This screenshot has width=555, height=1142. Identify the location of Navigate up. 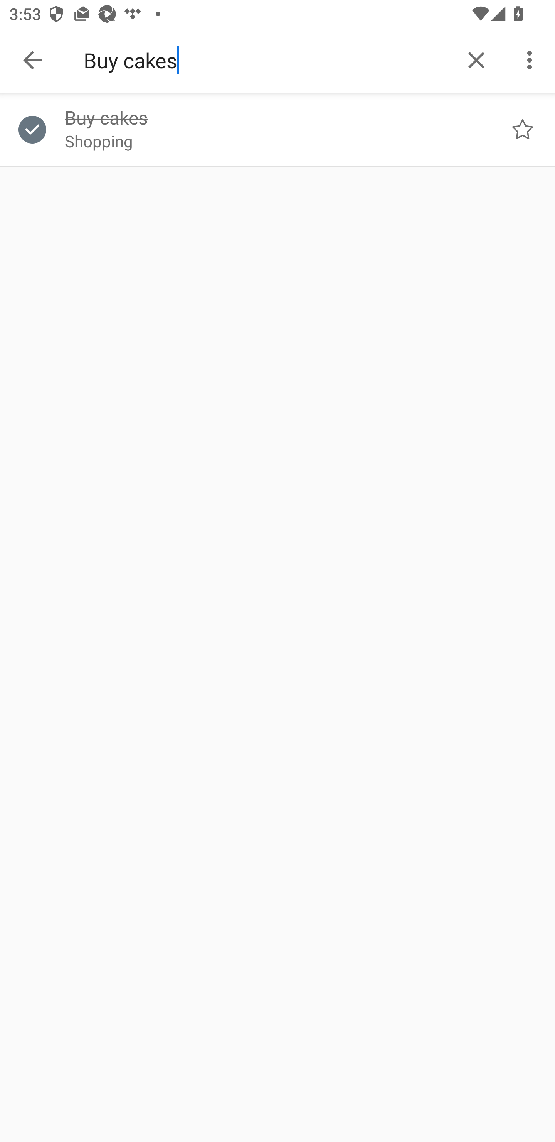
(32, 60).